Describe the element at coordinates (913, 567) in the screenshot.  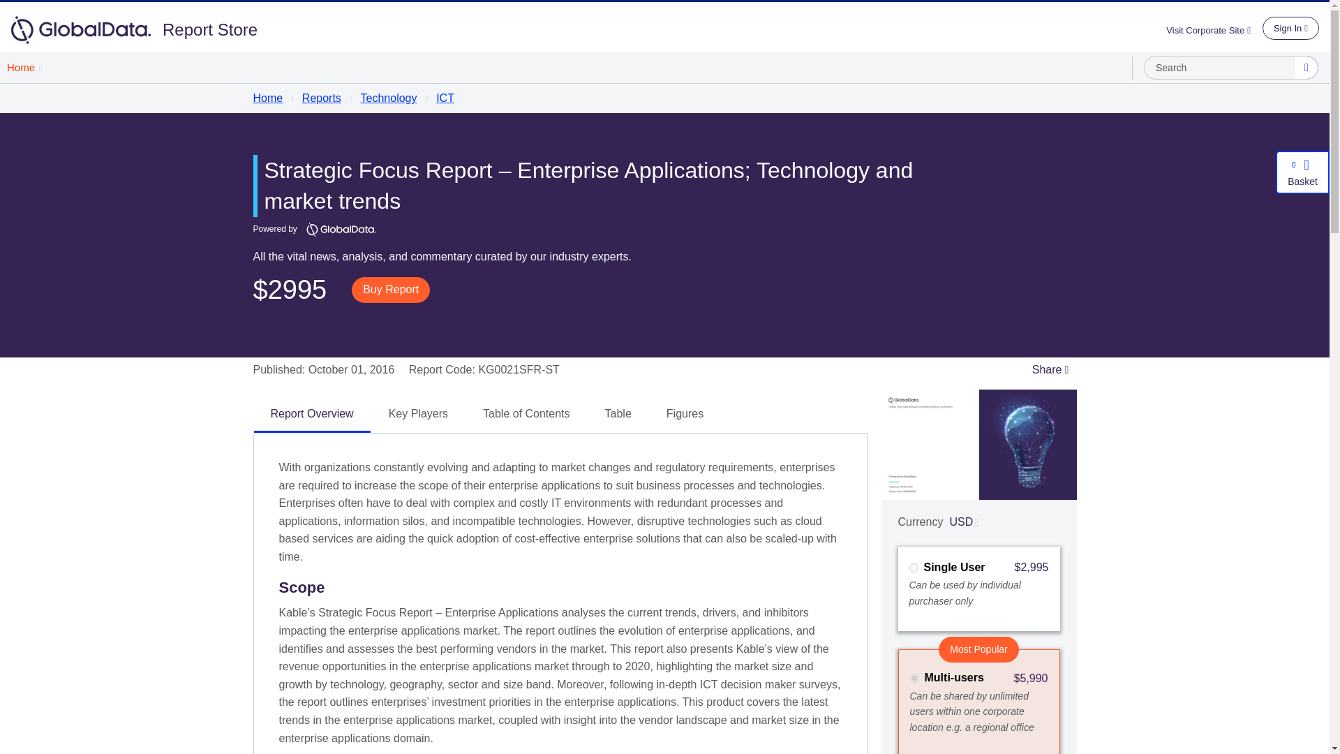
I see `895848` at that location.